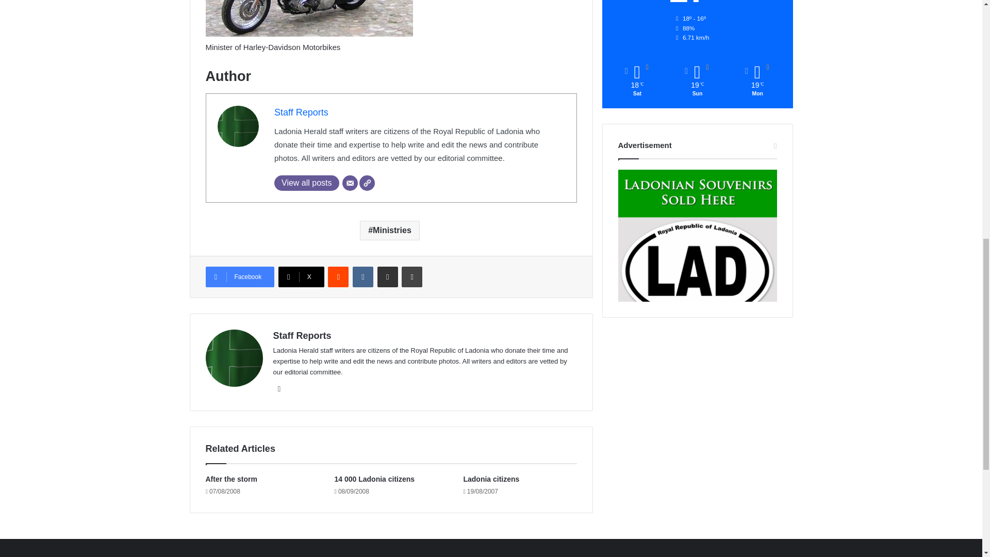 Image resolution: width=990 pixels, height=557 pixels. What do you see at coordinates (362, 277) in the screenshot?
I see `VKontakte` at bounding box center [362, 277].